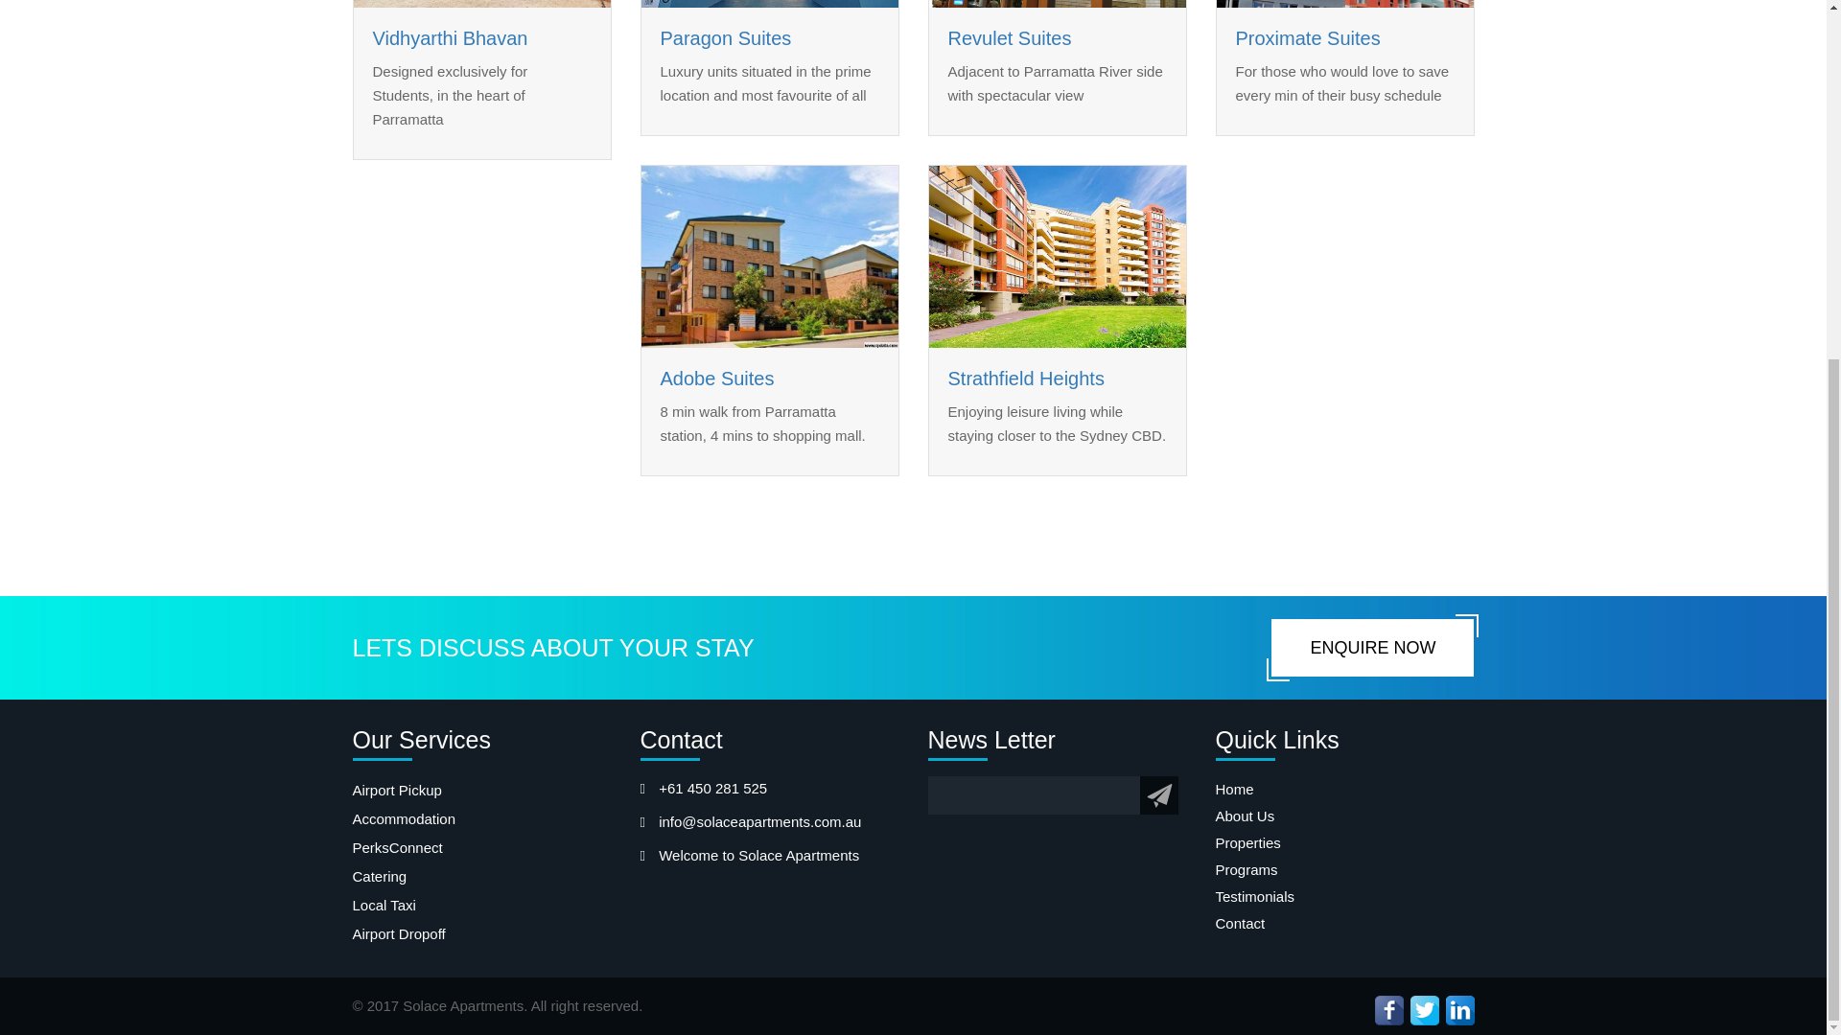  Describe the element at coordinates (481, 876) in the screenshot. I see `Catering` at that location.